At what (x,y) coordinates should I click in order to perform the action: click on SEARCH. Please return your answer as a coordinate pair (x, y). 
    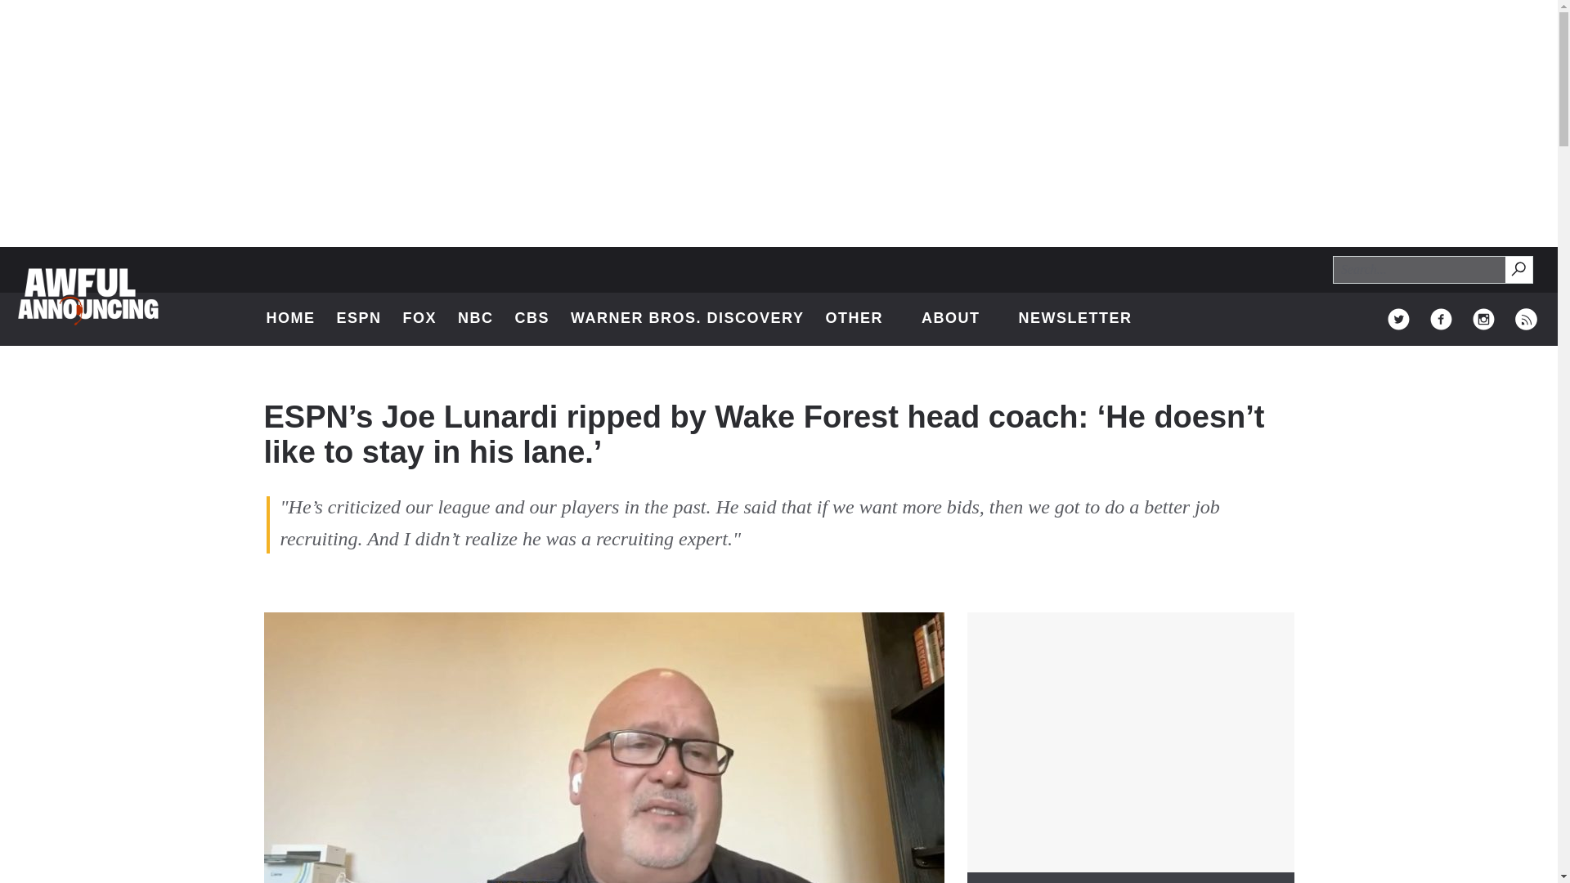
    Looking at the image, I should click on (1519, 270).